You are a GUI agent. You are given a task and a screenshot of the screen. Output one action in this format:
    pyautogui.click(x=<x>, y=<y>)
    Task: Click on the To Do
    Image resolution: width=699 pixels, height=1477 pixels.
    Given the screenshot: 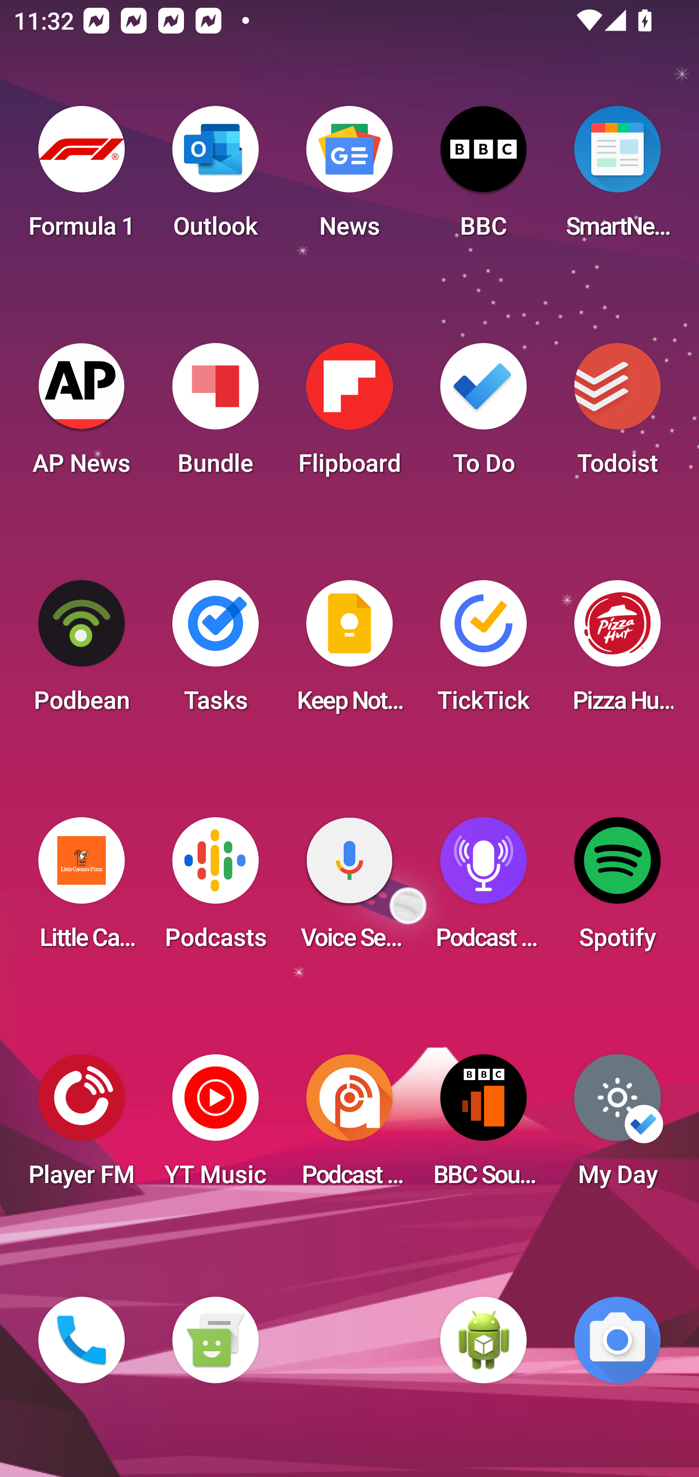 What is the action you would take?
    pyautogui.click(x=483, y=415)
    